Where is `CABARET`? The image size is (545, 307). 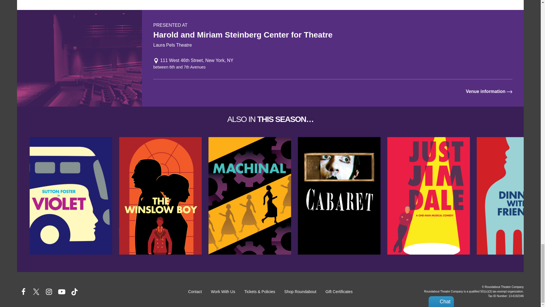
CABARET is located at coordinates (339, 196).